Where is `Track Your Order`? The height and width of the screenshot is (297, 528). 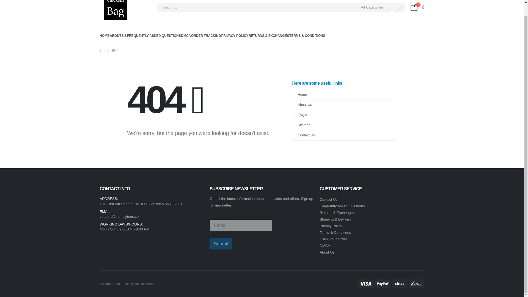 Track Your Order is located at coordinates (333, 239).